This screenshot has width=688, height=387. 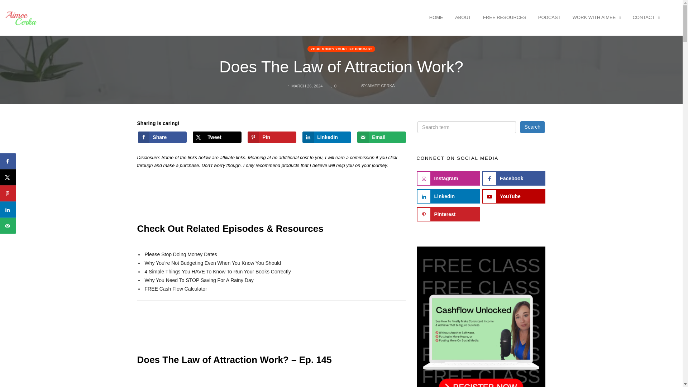 What do you see at coordinates (162, 137) in the screenshot?
I see `Share on Facebook` at bounding box center [162, 137].